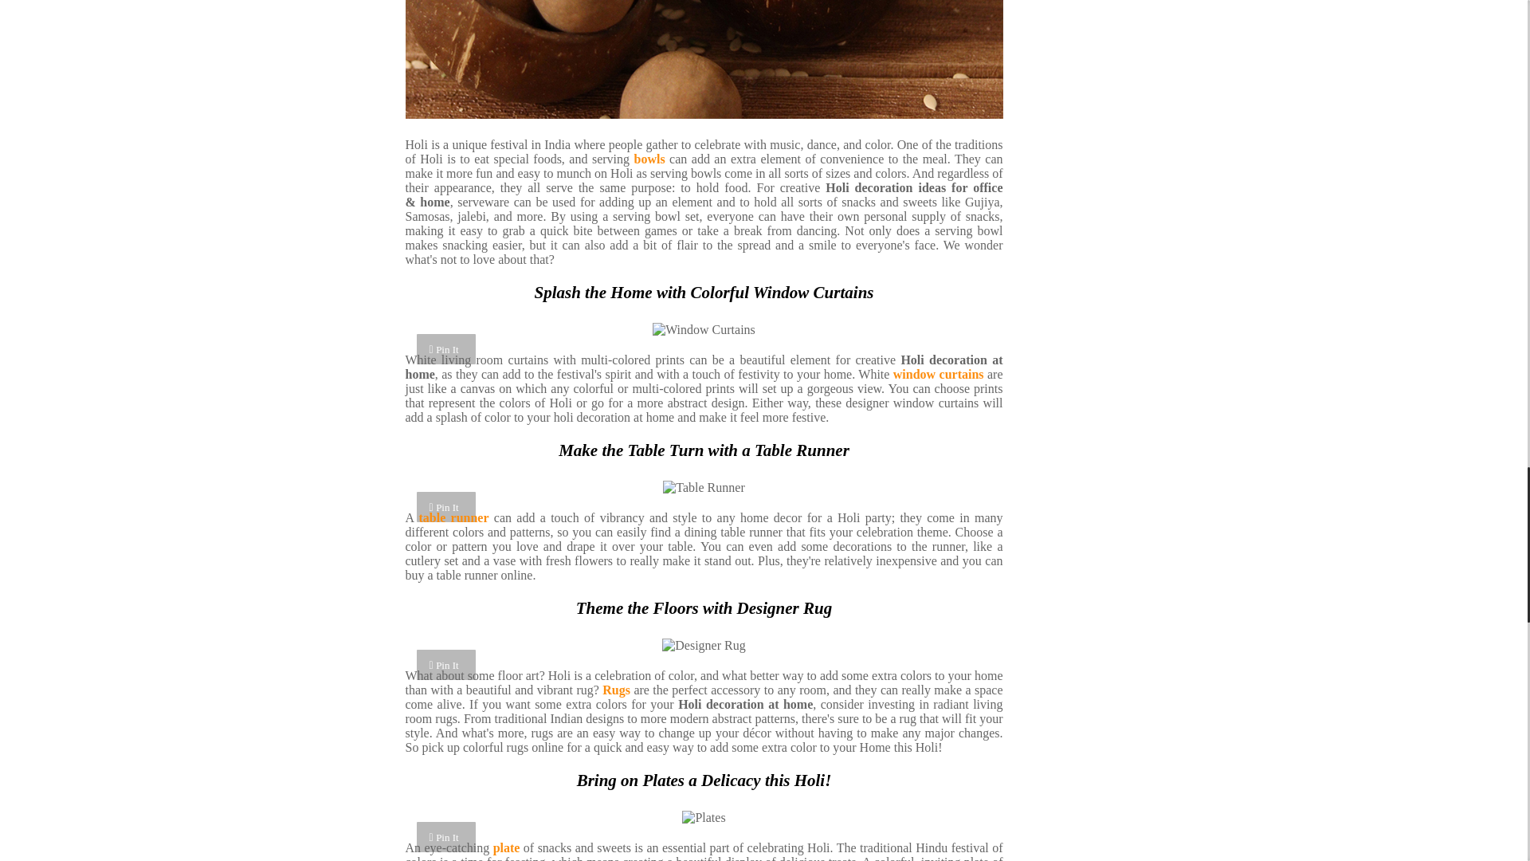  Describe the element at coordinates (704, 818) in the screenshot. I see `Plates` at that location.